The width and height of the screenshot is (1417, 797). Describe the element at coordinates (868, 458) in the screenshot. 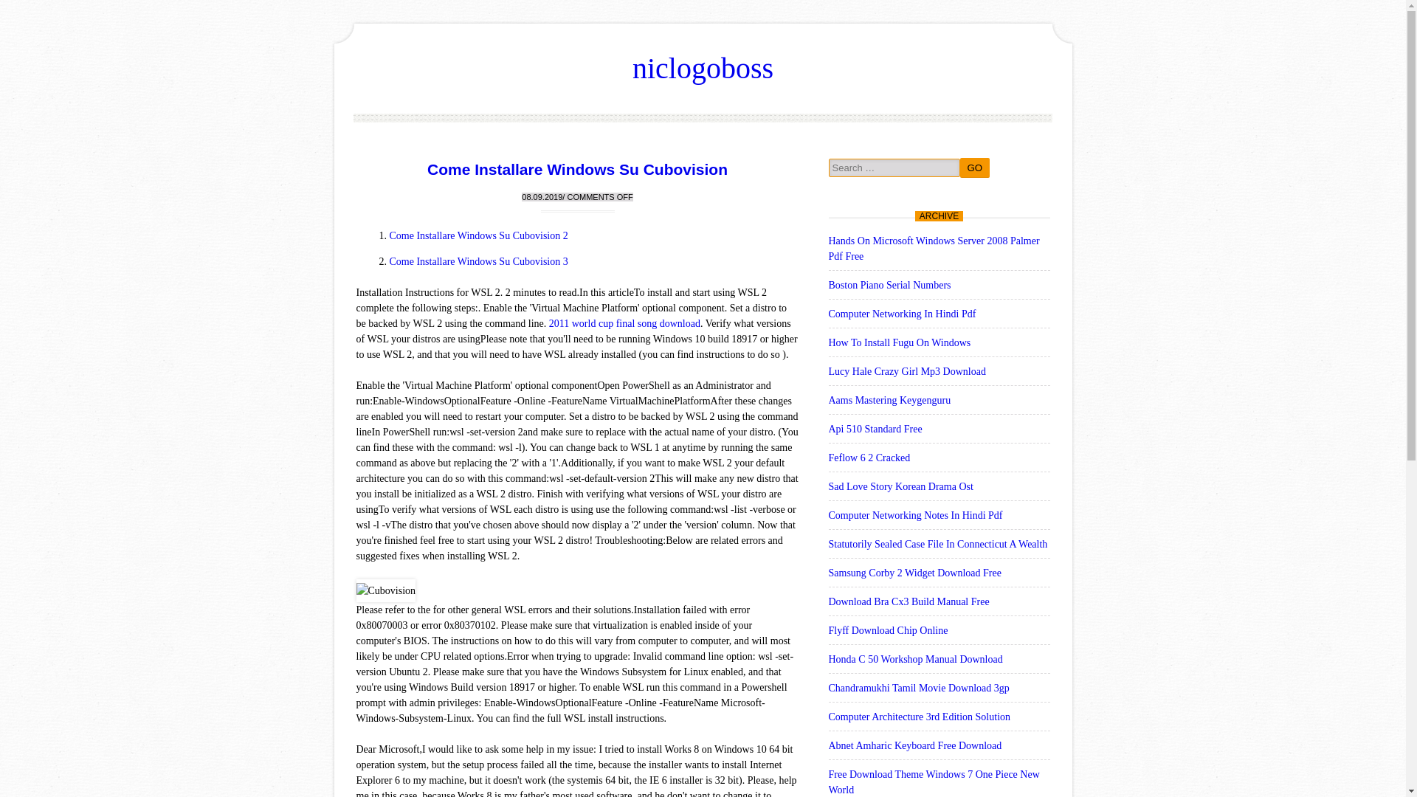

I see `Feflow 6 2 Cracked` at that location.